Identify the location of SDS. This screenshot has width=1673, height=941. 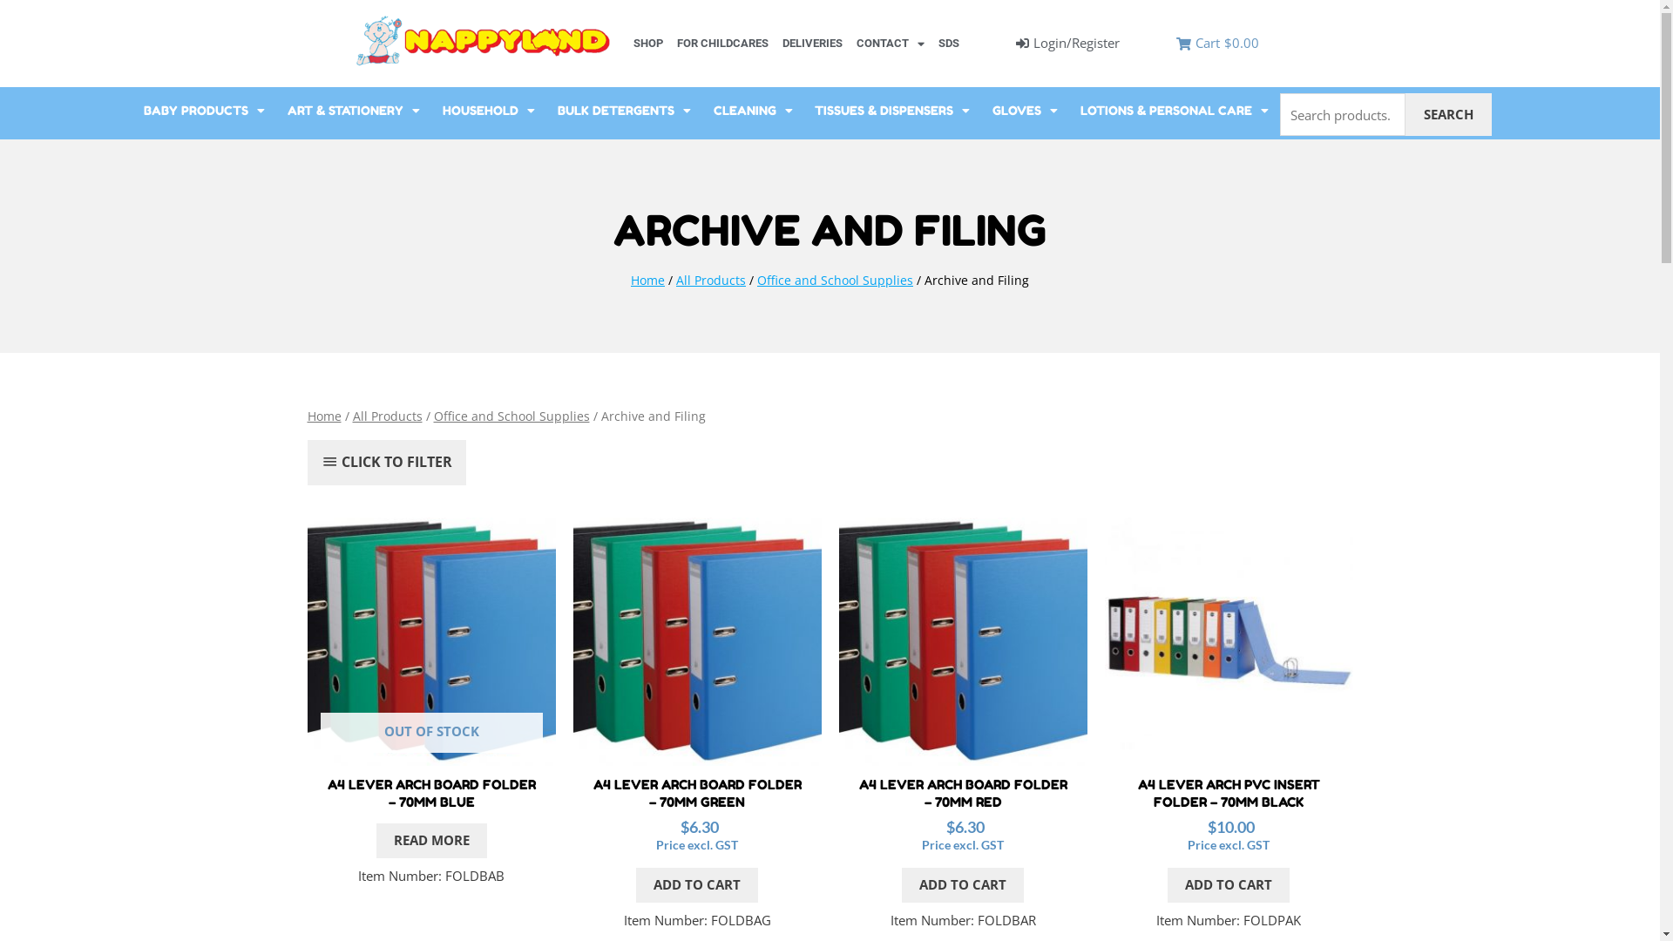
(949, 44).